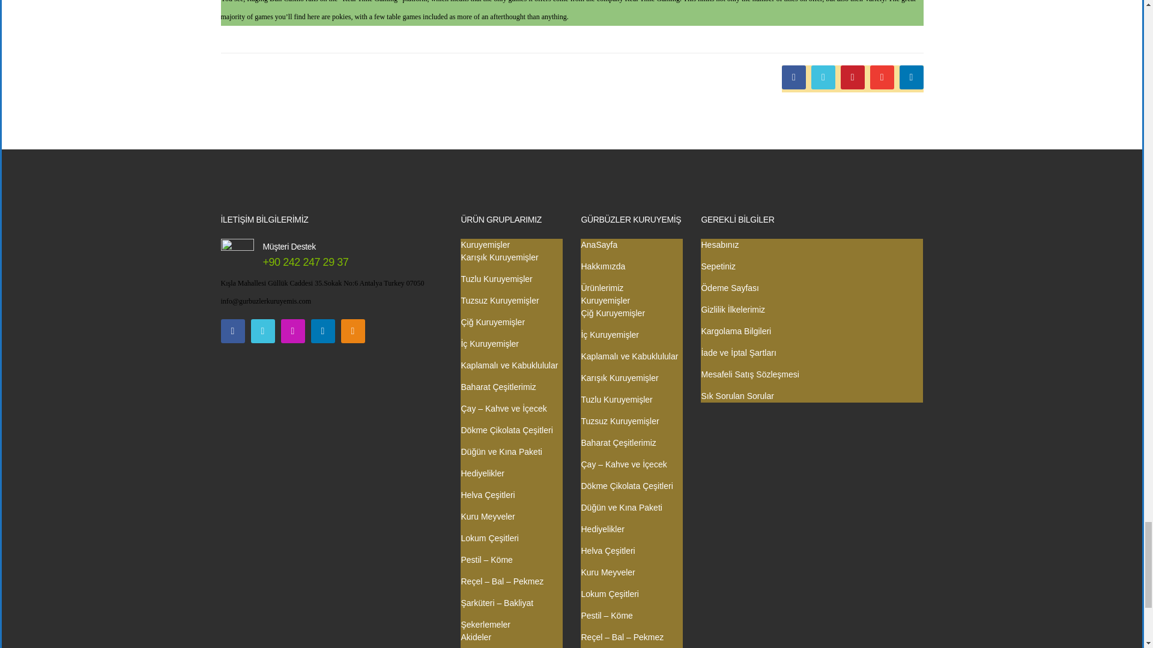 Image resolution: width=1153 pixels, height=648 pixels. What do you see at coordinates (323, 331) in the screenshot?
I see `Linkedin` at bounding box center [323, 331].